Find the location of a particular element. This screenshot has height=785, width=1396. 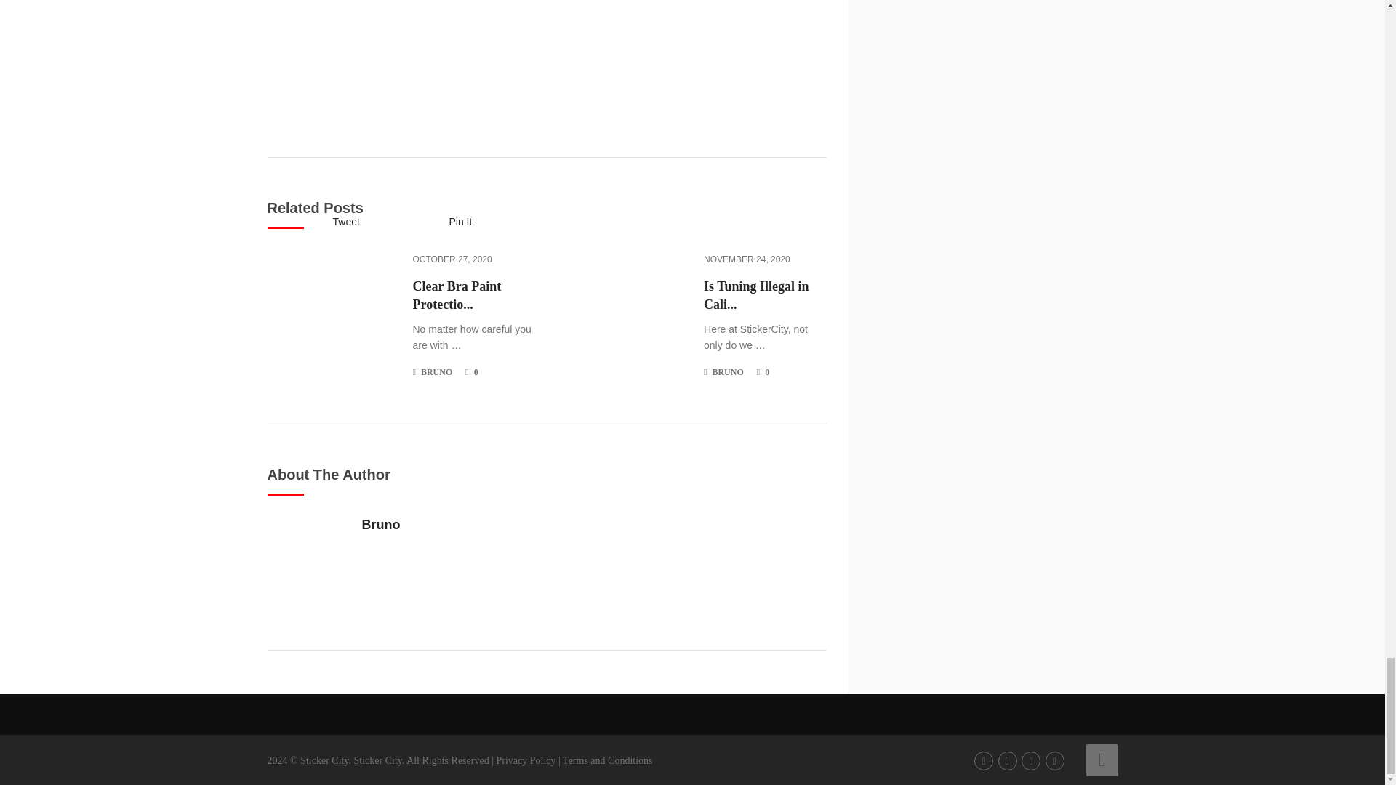

Clear Bra Paint Protectio... is located at coordinates (474, 296).